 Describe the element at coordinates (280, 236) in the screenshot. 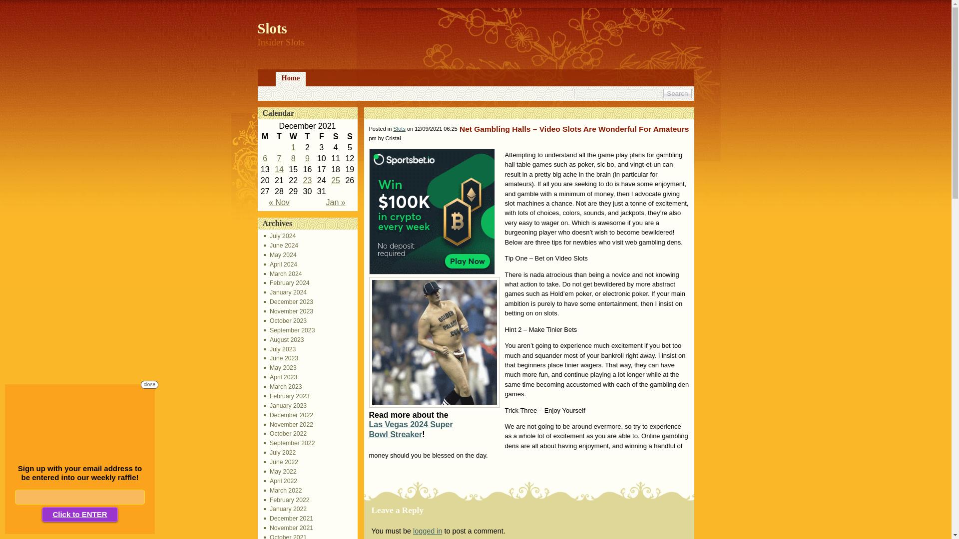

I see `July 2024` at that location.